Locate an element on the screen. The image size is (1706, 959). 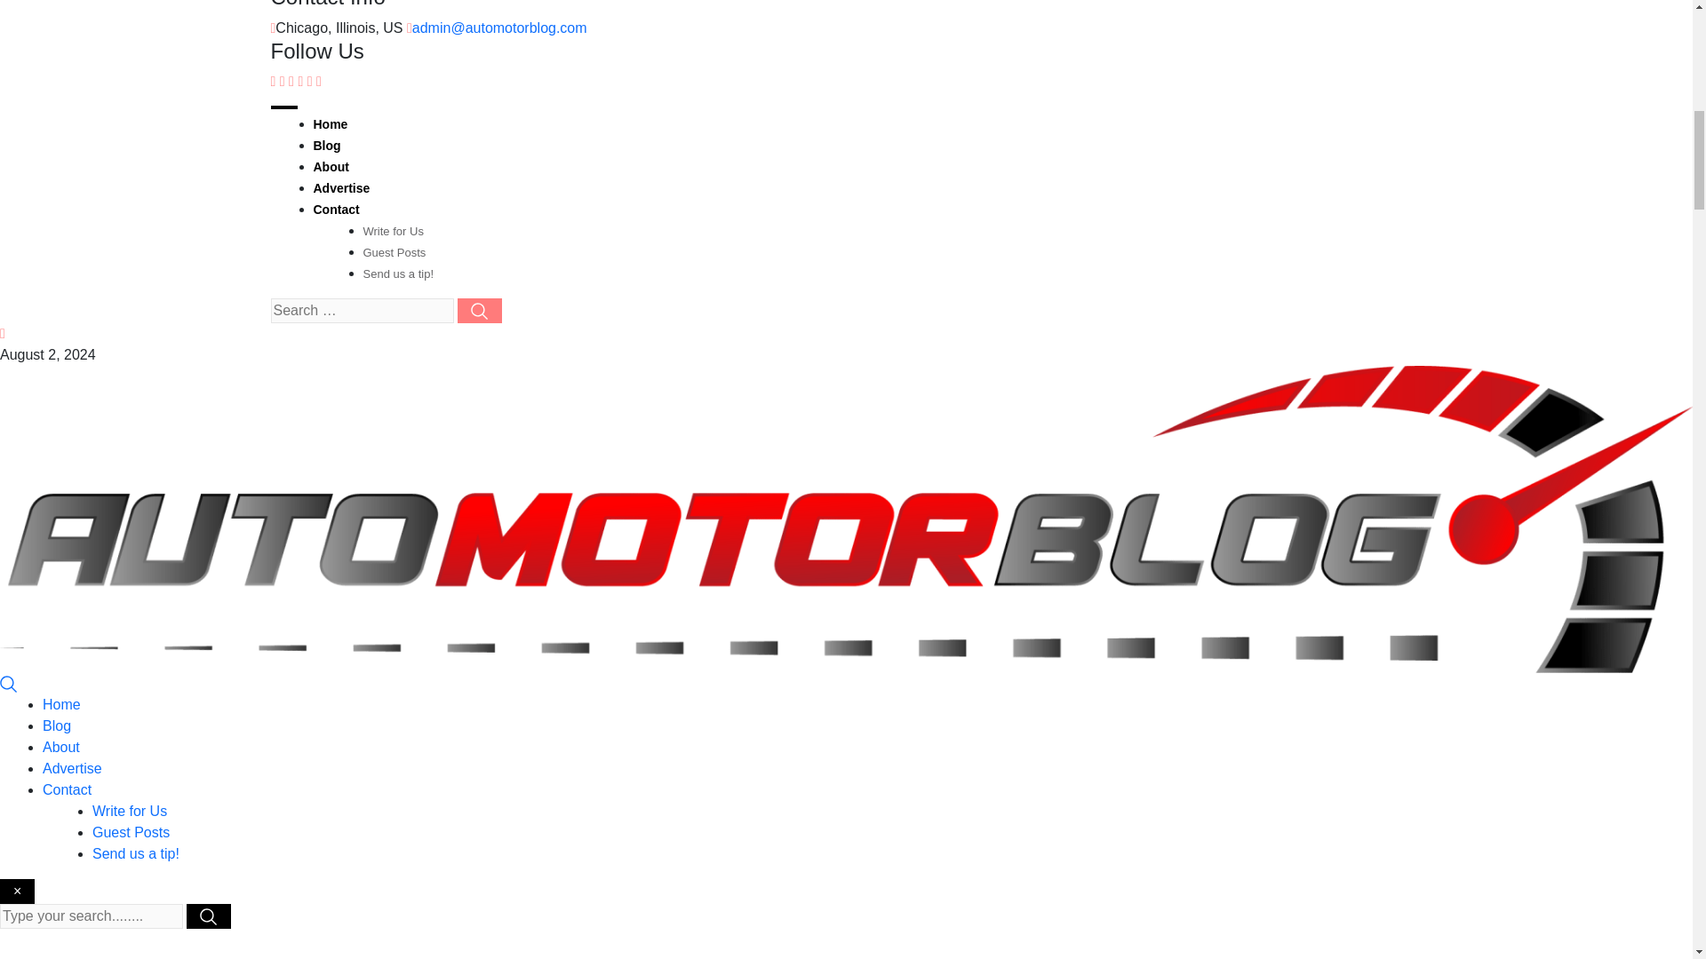
Guest Posts is located at coordinates (130, 832).